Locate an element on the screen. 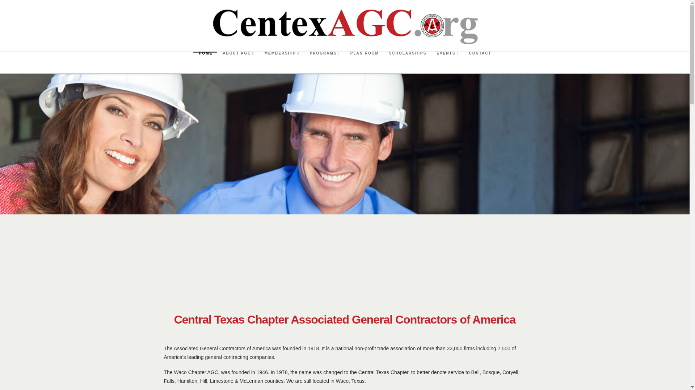 The width and height of the screenshot is (695, 390). SCHOLARSHIPS is located at coordinates (407, 62).